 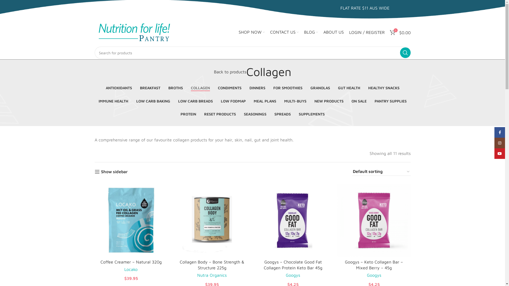 I want to click on BLOG, so click(x=311, y=32).